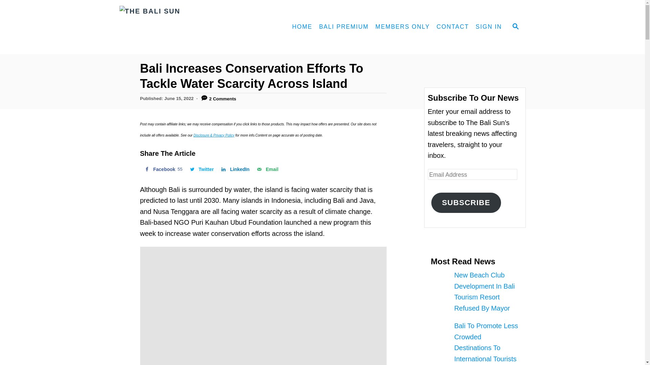  I want to click on CONTACT, so click(453, 27).